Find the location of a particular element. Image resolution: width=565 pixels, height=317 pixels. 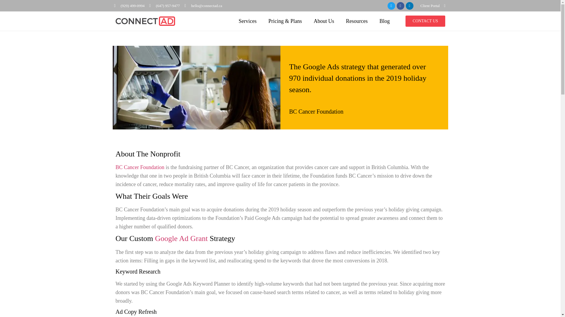

Resources is located at coordinates (357, 21).